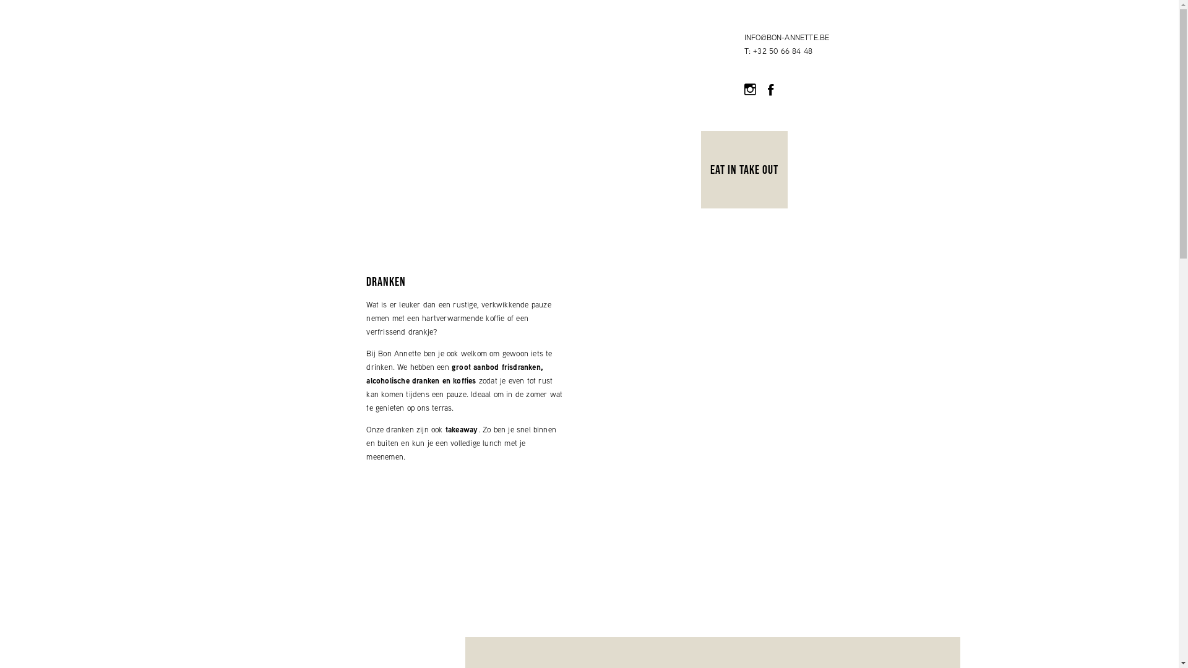 This screenshot has height=668, width=1188. I want to click on BESTELLEN, so click(666, 104).